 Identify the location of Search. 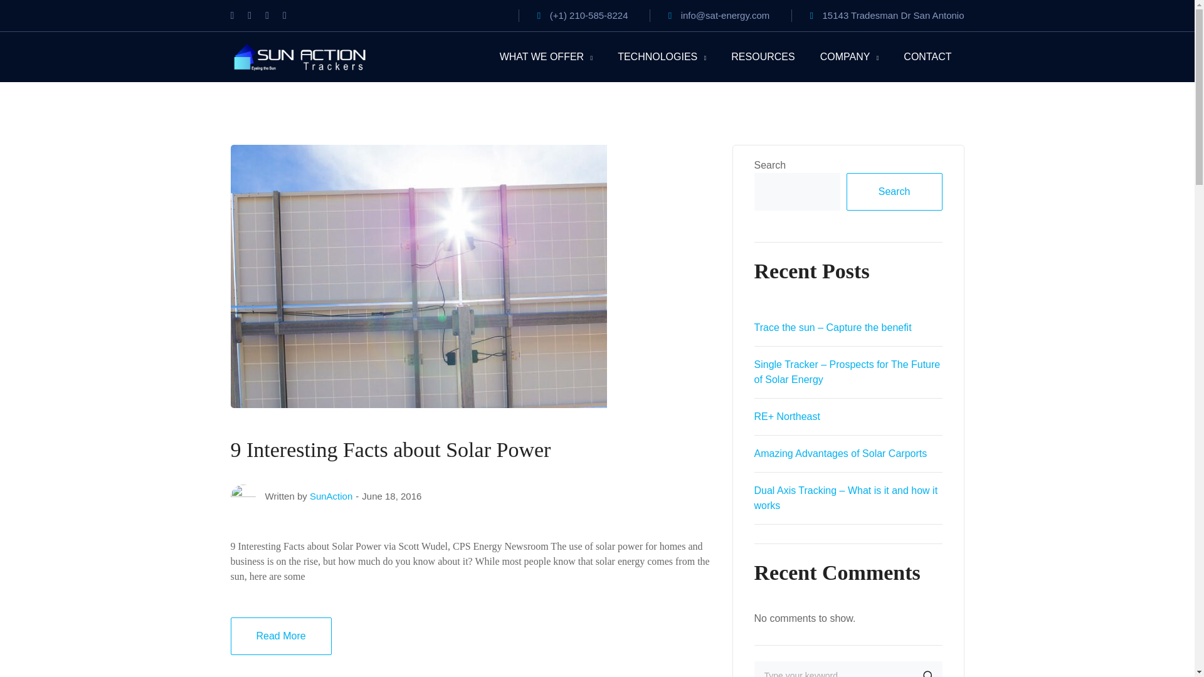
(894, 192).